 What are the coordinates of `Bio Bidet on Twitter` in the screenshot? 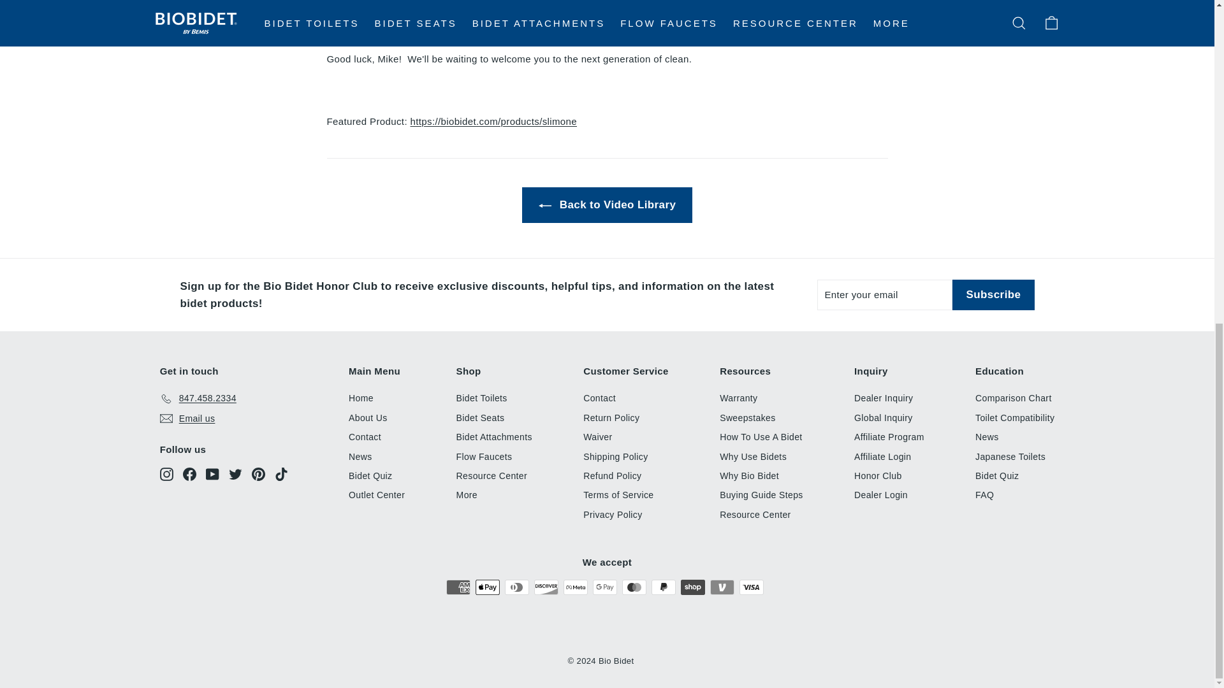 It's located at (236, 474).